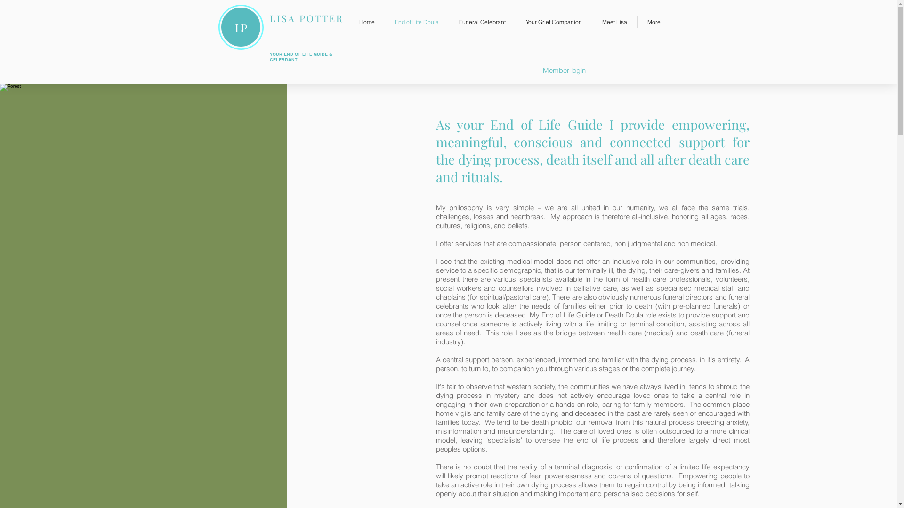  Describe the element at coordinates (417, 22) in the screenshot. I see `End of Life Doula` at that location.